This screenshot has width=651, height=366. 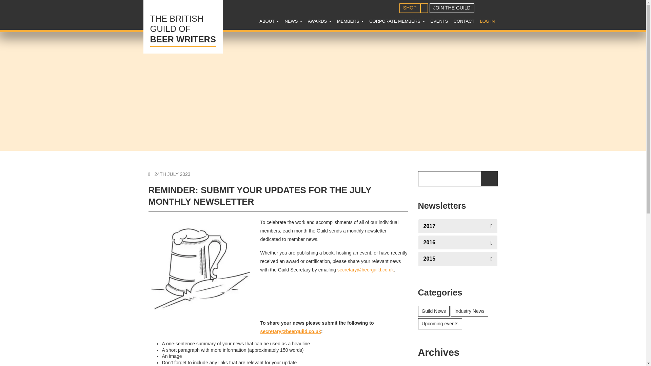 I want to click on CONTACT, so click(x=464, y=21).